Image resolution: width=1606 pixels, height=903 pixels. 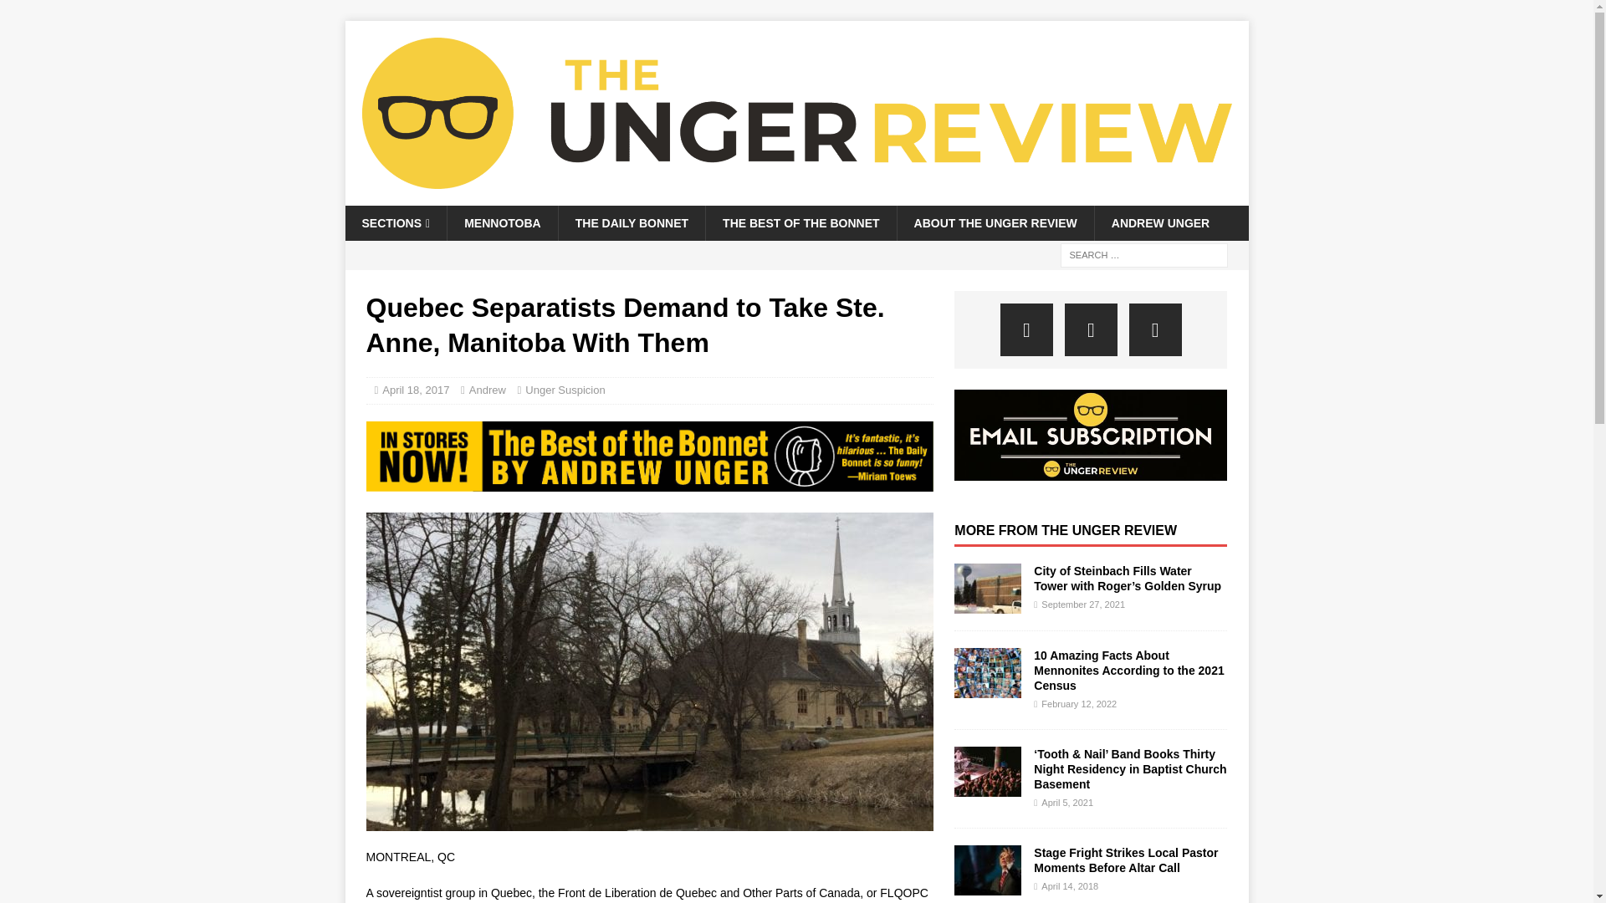 I want to click on April 18, 2017, so click(x=415, y=390).